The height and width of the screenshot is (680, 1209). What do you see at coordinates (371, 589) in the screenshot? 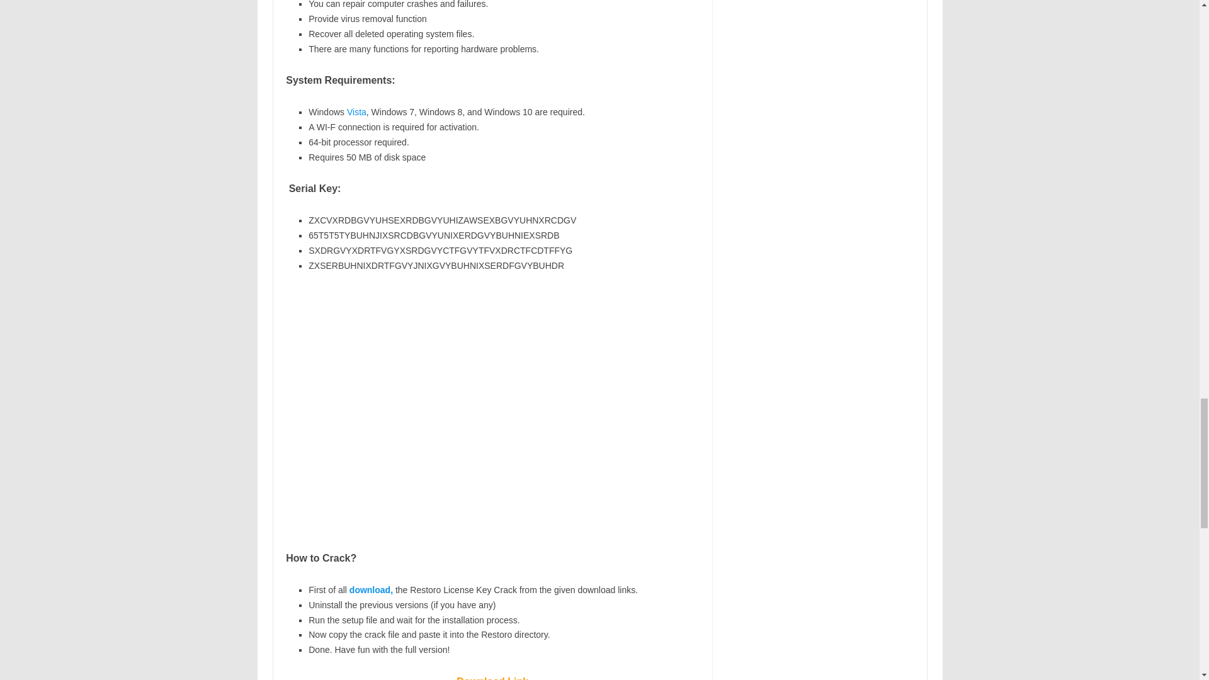
I see `download,` at bounding box center [371, 589].